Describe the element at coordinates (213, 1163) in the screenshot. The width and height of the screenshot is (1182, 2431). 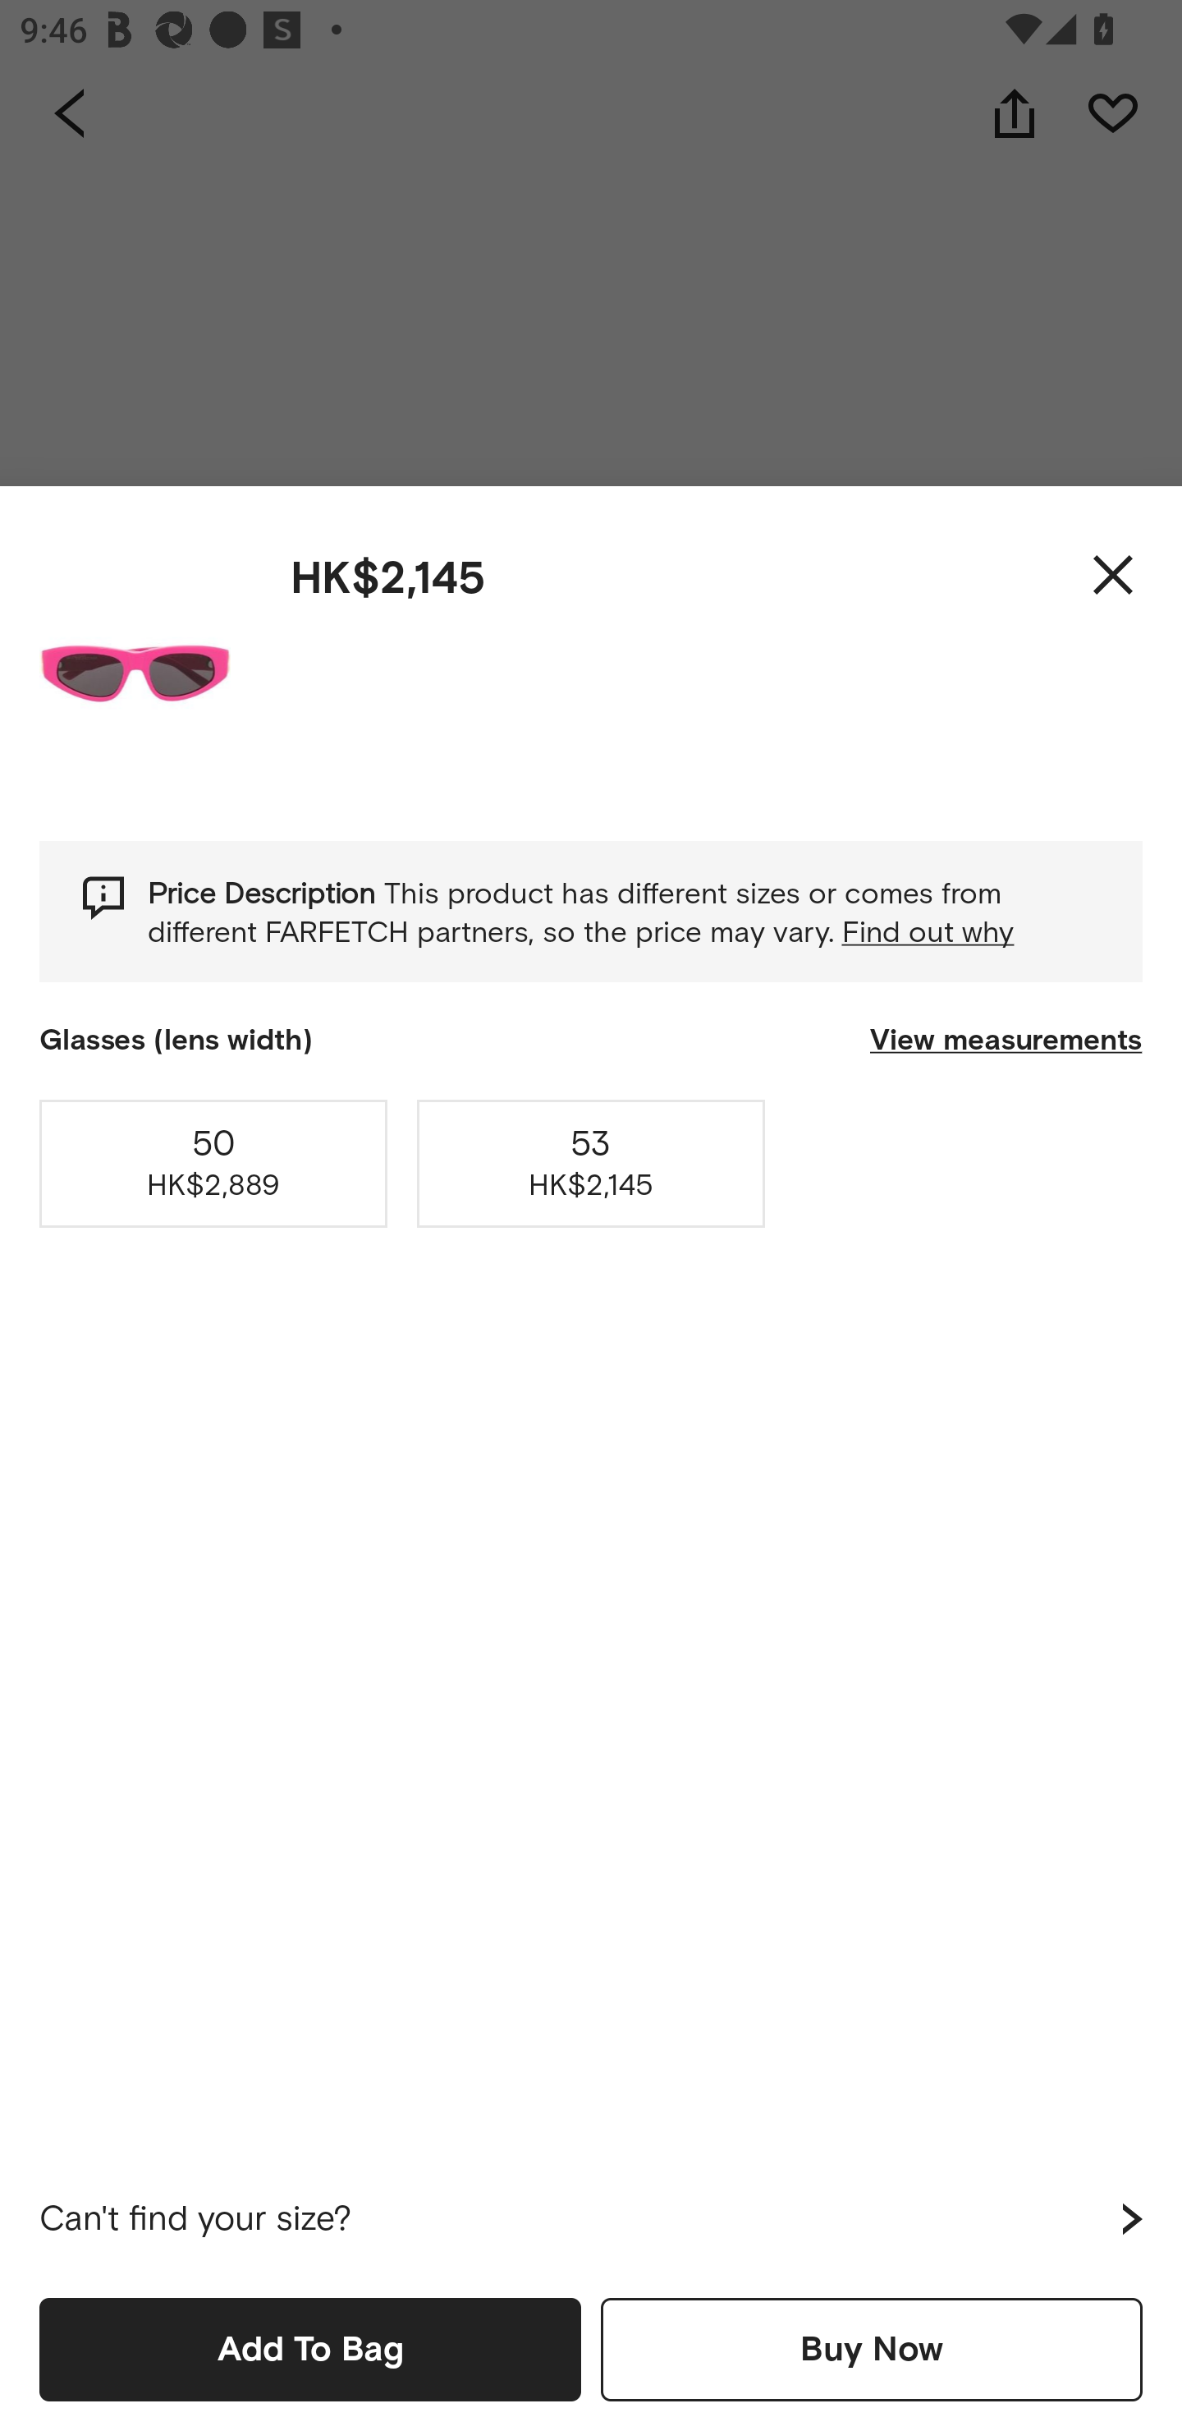
I see `50 HK$2,889` at that location.